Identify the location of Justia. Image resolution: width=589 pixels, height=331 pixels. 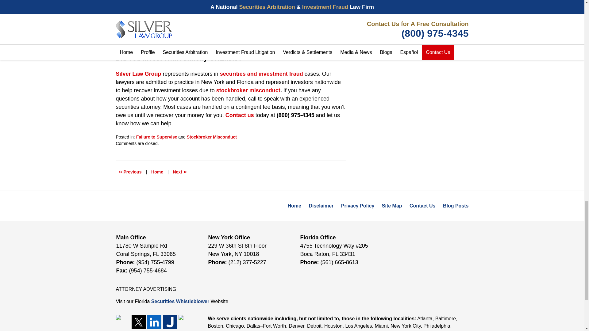
(169, 322).